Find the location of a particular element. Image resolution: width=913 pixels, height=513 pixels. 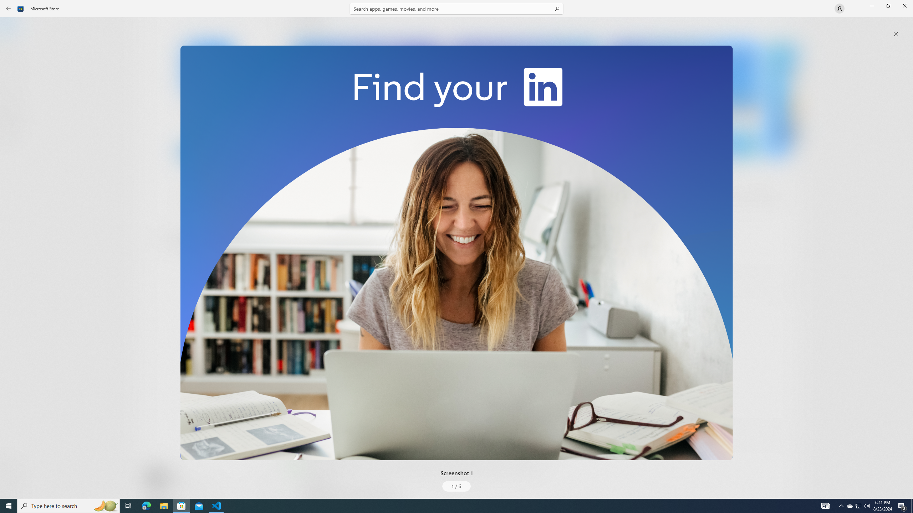

Screenshot 2 is located at coordinates (525, 100).